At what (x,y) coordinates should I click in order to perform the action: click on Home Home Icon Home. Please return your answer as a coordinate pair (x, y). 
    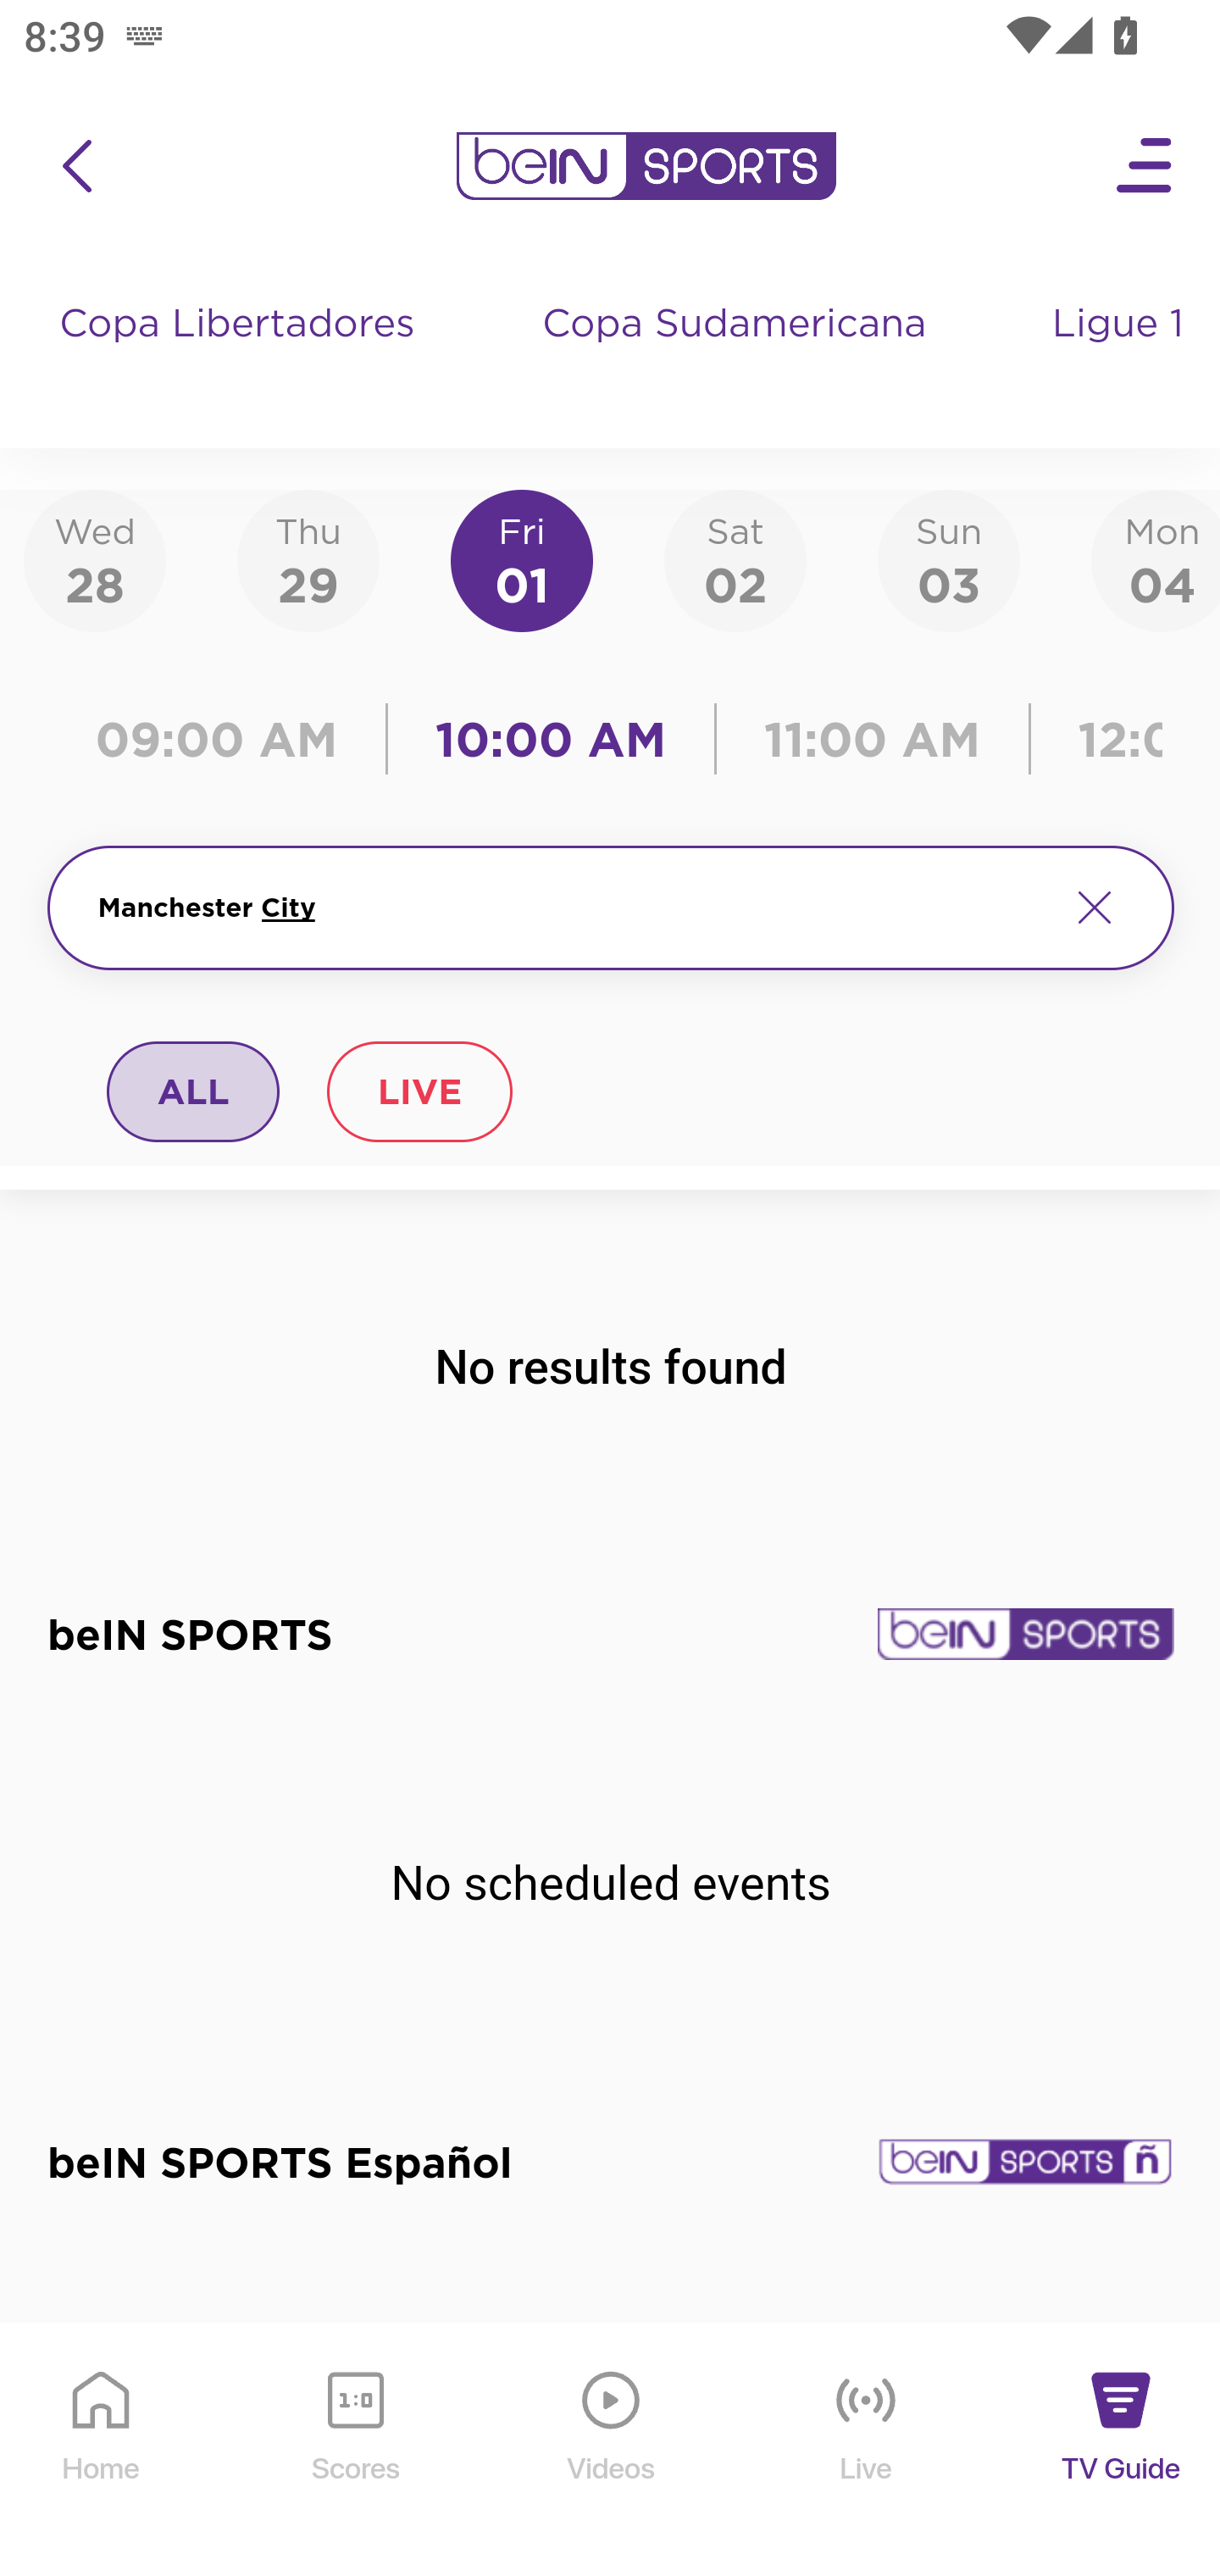
    Looking at the image, I should click on (102, 2451).